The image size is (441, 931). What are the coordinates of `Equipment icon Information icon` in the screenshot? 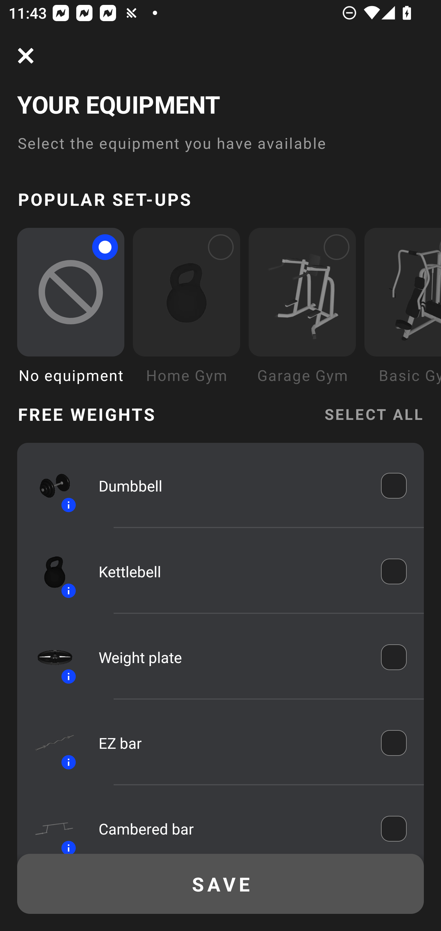 It's located at (49, 743).